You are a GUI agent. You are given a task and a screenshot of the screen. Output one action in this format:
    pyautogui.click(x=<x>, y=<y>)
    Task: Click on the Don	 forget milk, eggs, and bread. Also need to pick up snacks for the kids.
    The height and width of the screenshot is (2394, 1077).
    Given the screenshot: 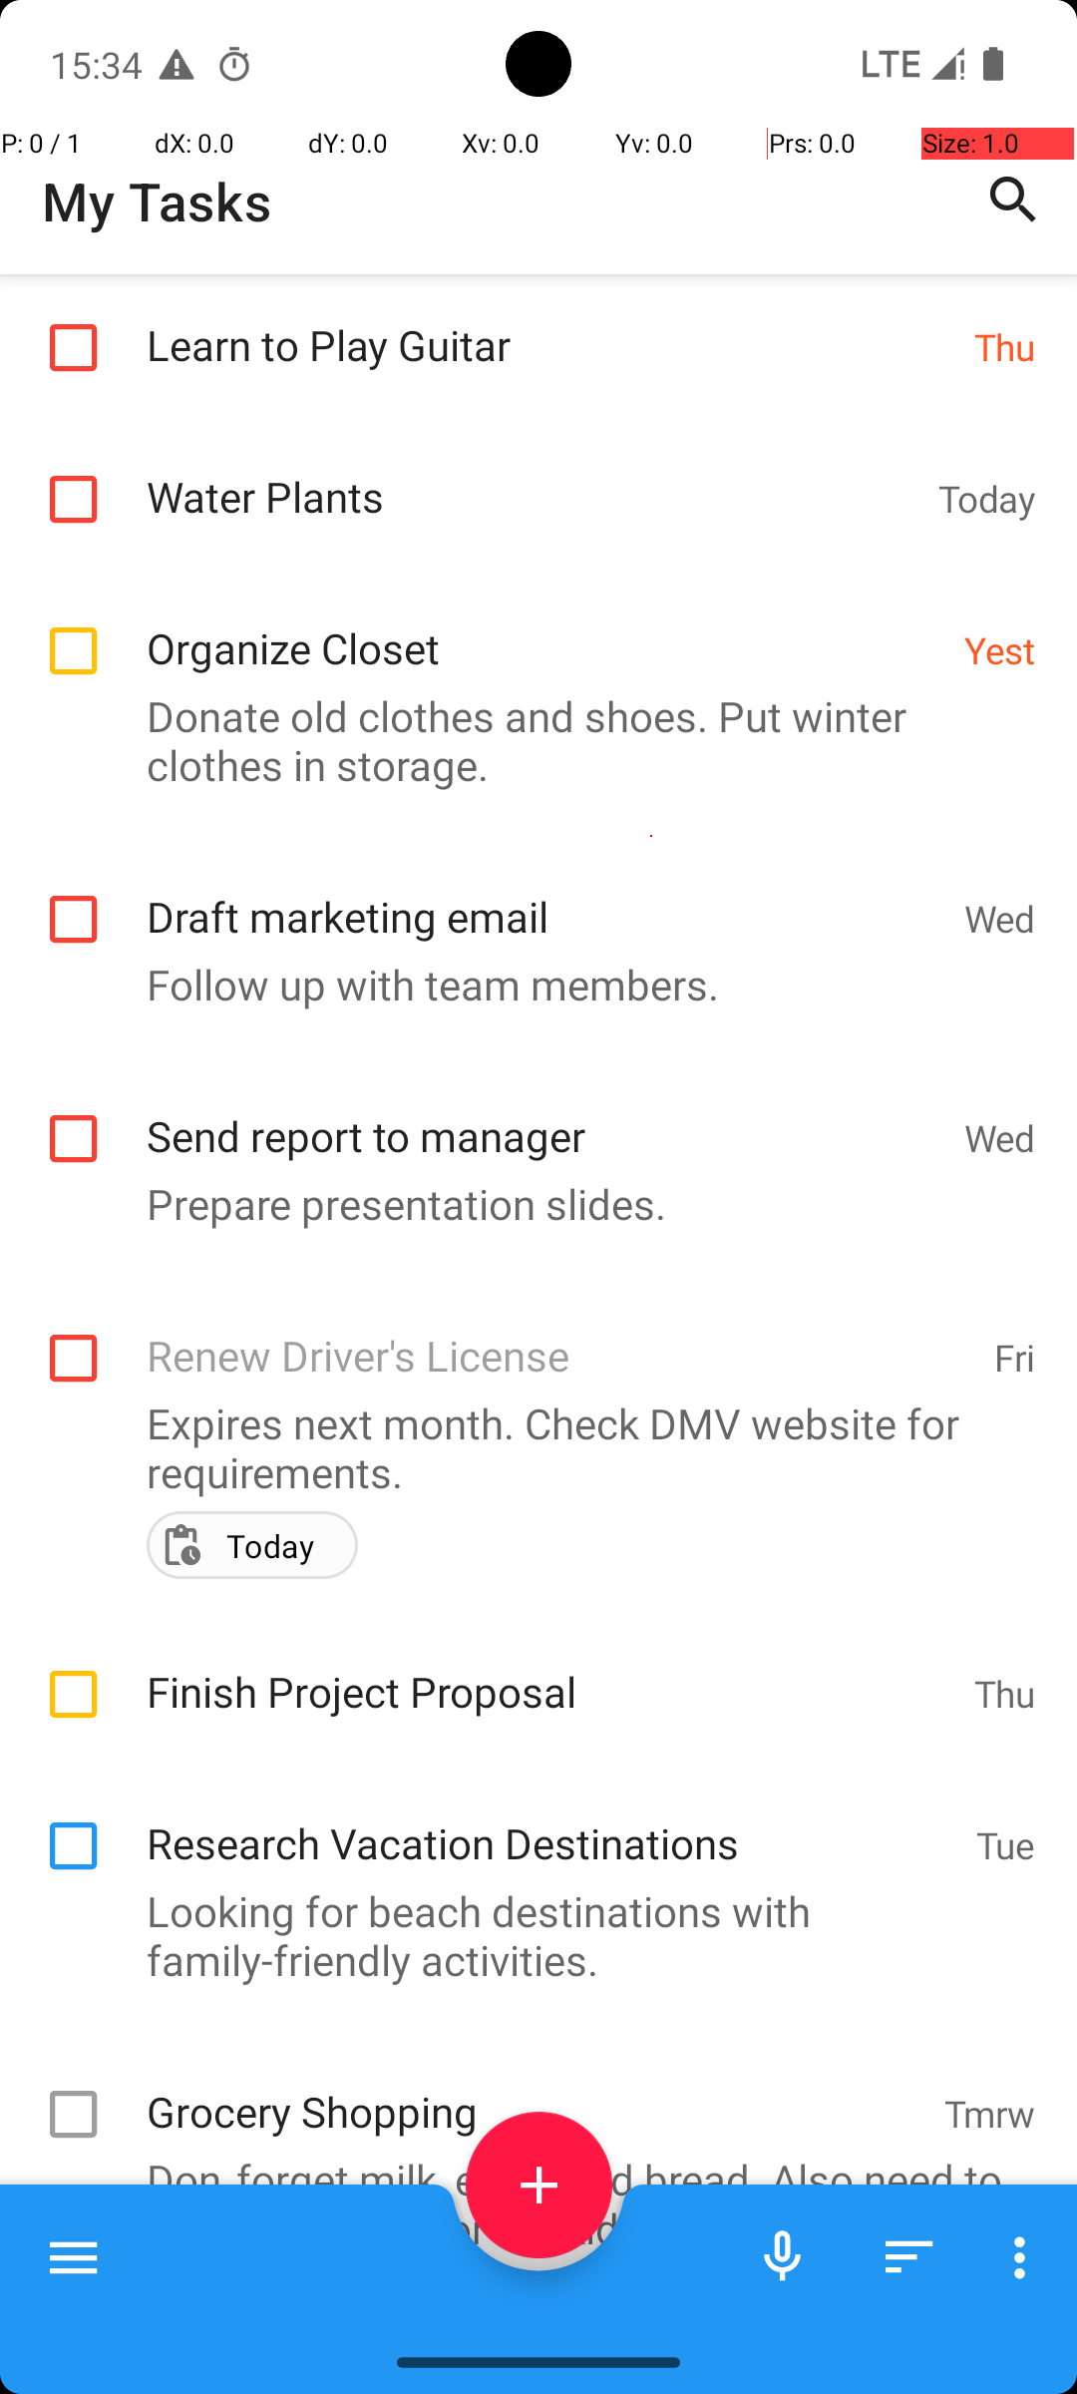 What is the action you would take?
    pyautogui.click(x=529, y=2203)
    